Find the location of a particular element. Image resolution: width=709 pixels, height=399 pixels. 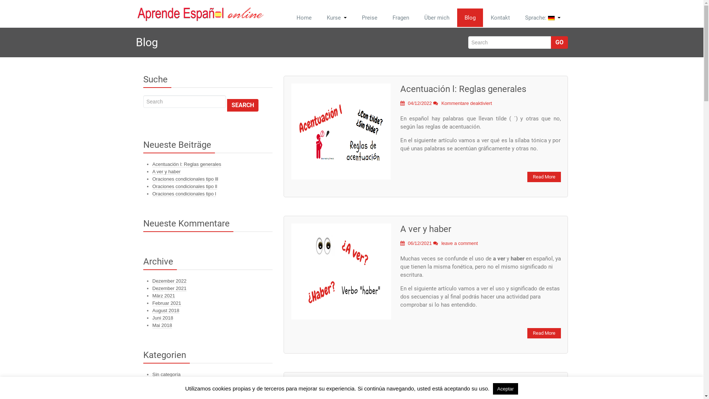

Read More is located at coordinates (544, 177).